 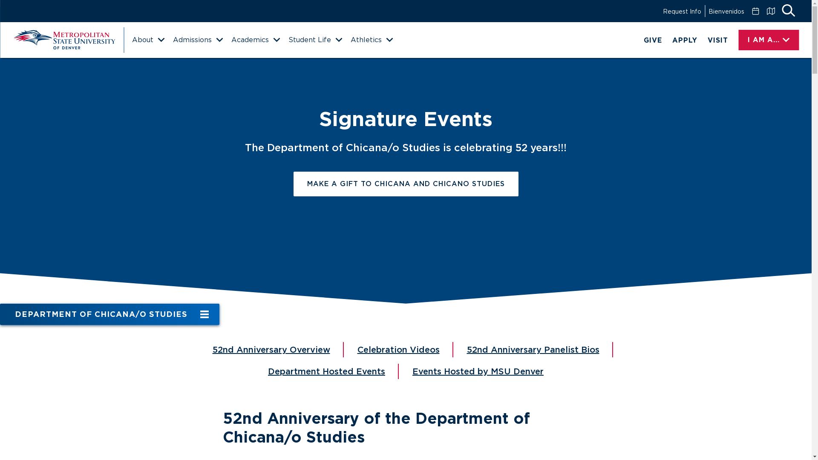 What do you see at coordinates (271, 350) in the screenshot?
I see `52nd Anniversary Overview` at bounding box center [271, 350].